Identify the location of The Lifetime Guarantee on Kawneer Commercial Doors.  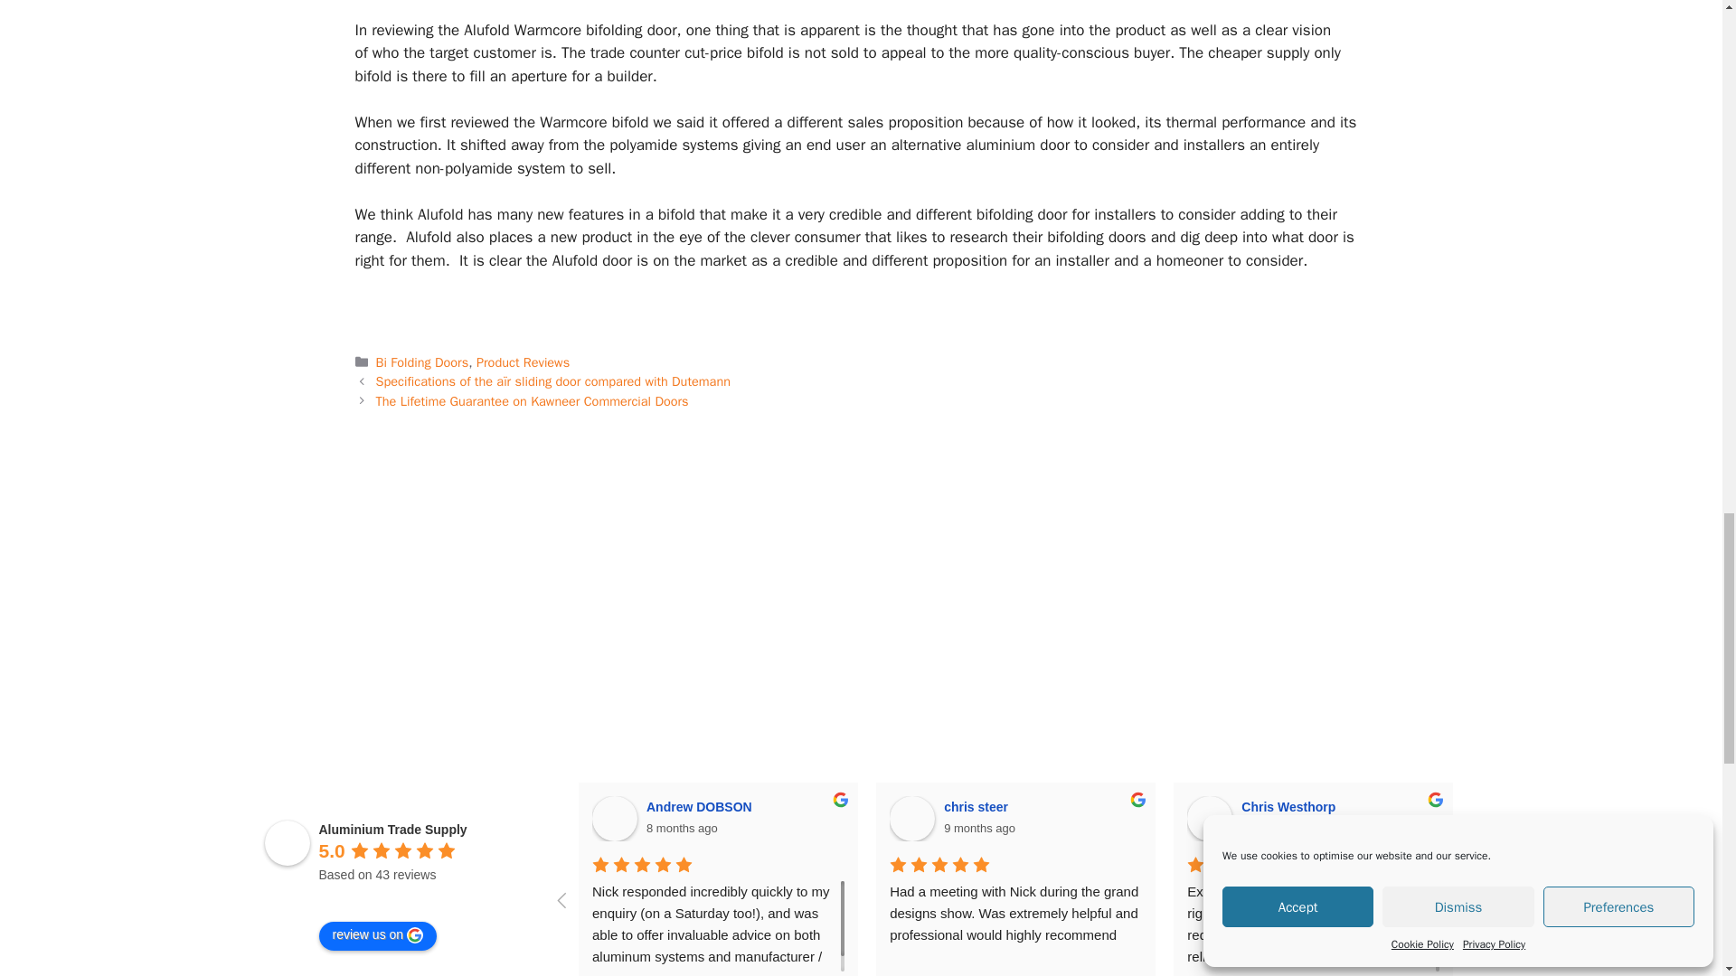
(533, 401).